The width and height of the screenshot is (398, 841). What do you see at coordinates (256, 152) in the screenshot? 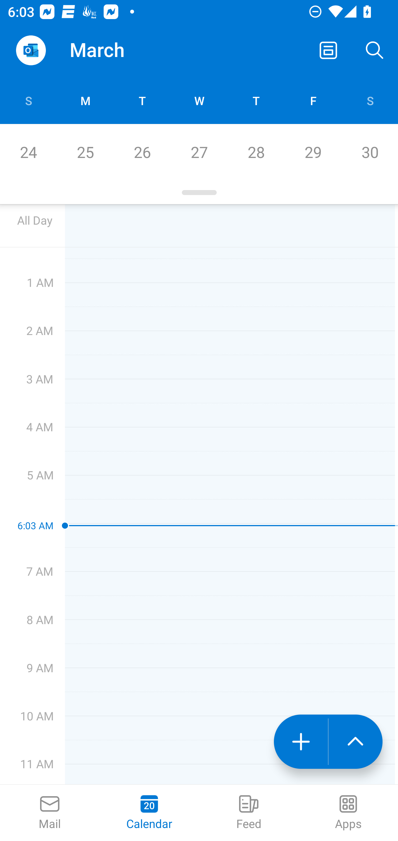
I see `28 Thursday, March 28` at bounding box center [256, 152].